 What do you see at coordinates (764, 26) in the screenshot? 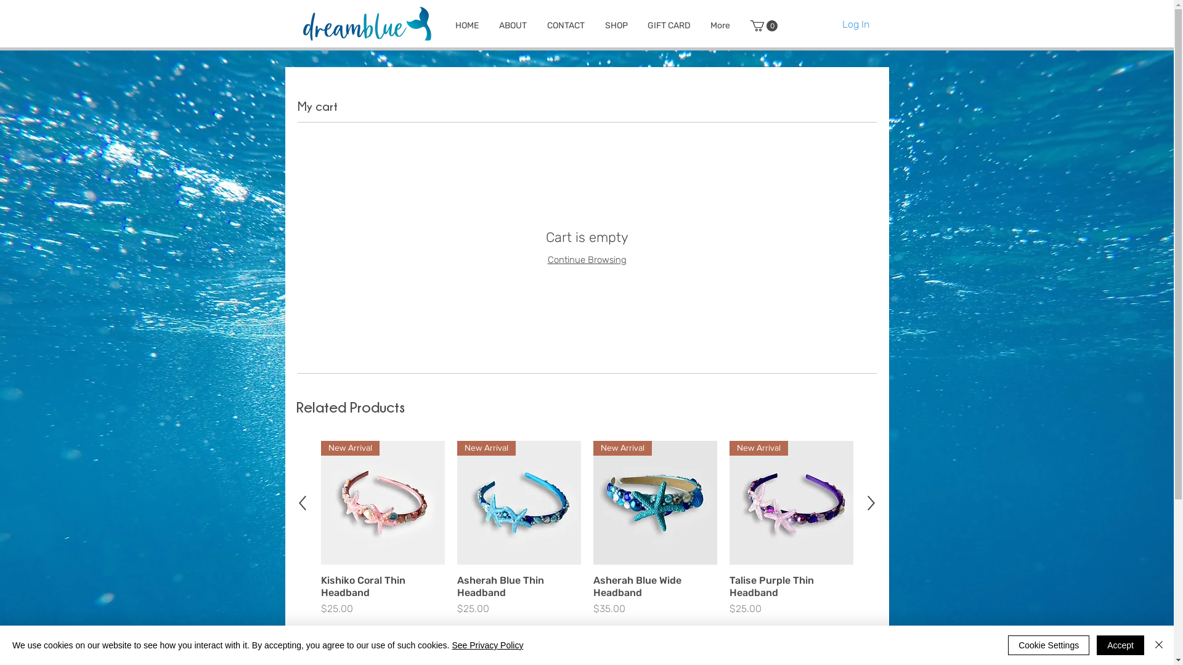
I see `0` at bounding box center [764, 26].